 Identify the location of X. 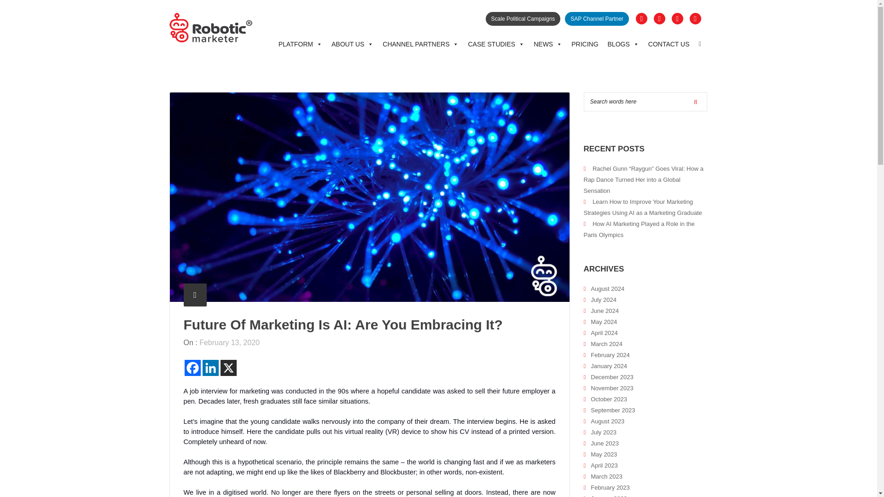
(228, 367).